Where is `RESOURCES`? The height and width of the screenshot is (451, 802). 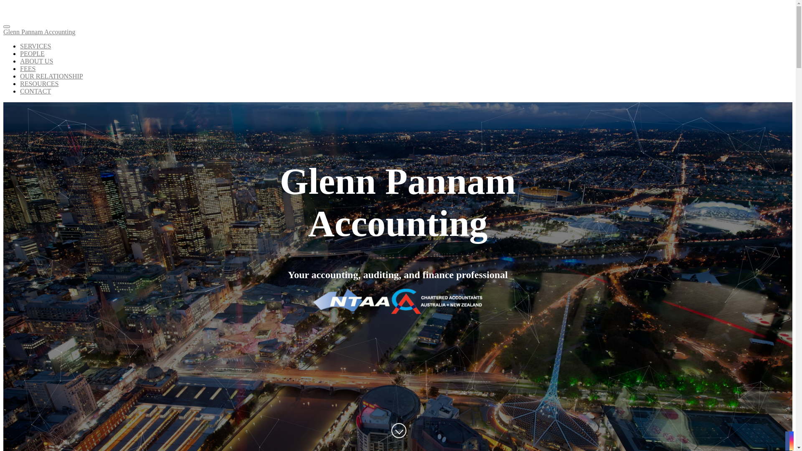
RESOURCES is located at coordinates (39, 84).